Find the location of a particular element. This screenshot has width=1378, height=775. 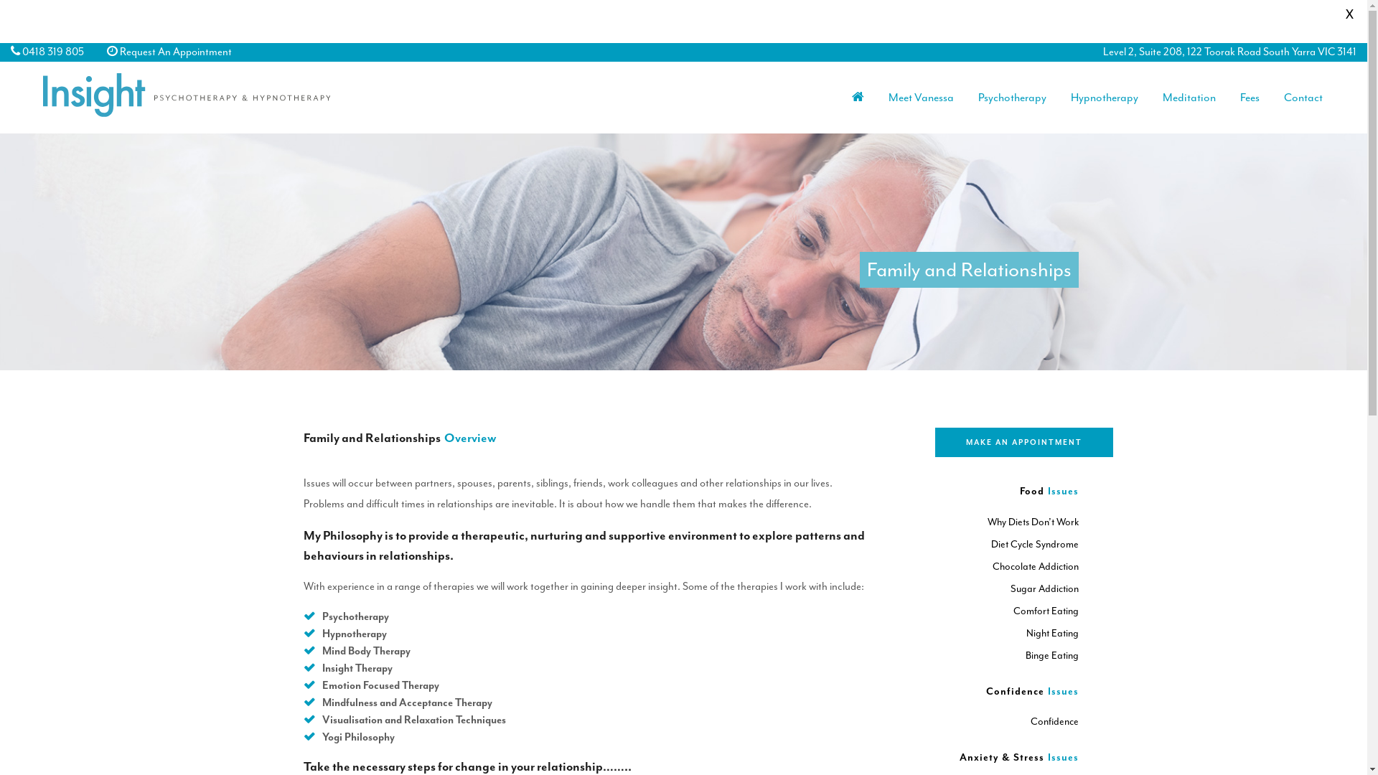

Night Eating is located at coordinates (1052, 633).